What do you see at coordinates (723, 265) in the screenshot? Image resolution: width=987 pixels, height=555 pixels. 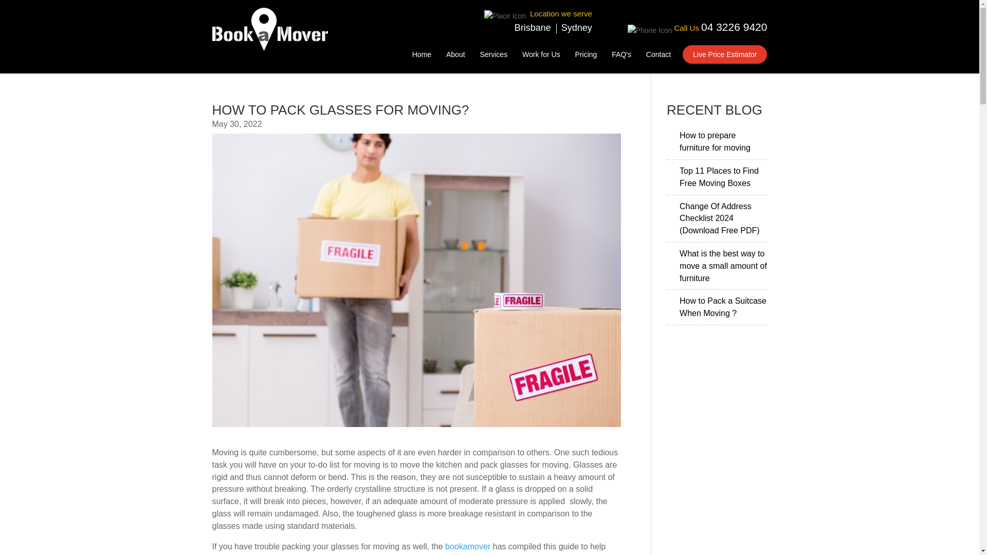 I see `What is the best way to move a small amount of furniture` at bounding box center [723, 265].